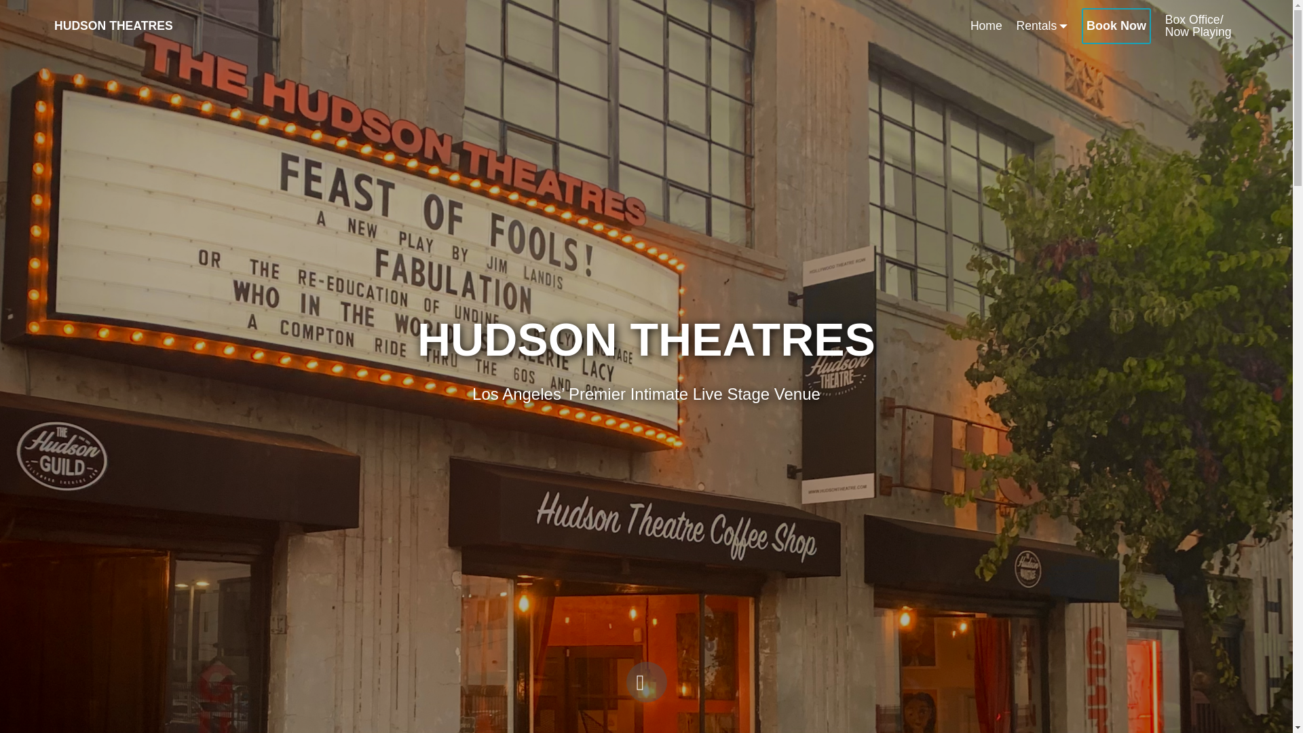 The width and height of the screenshot is (1303, 733). Describe the element at coordinates (124, 26) in the screenshot. I see `Home` at that location.